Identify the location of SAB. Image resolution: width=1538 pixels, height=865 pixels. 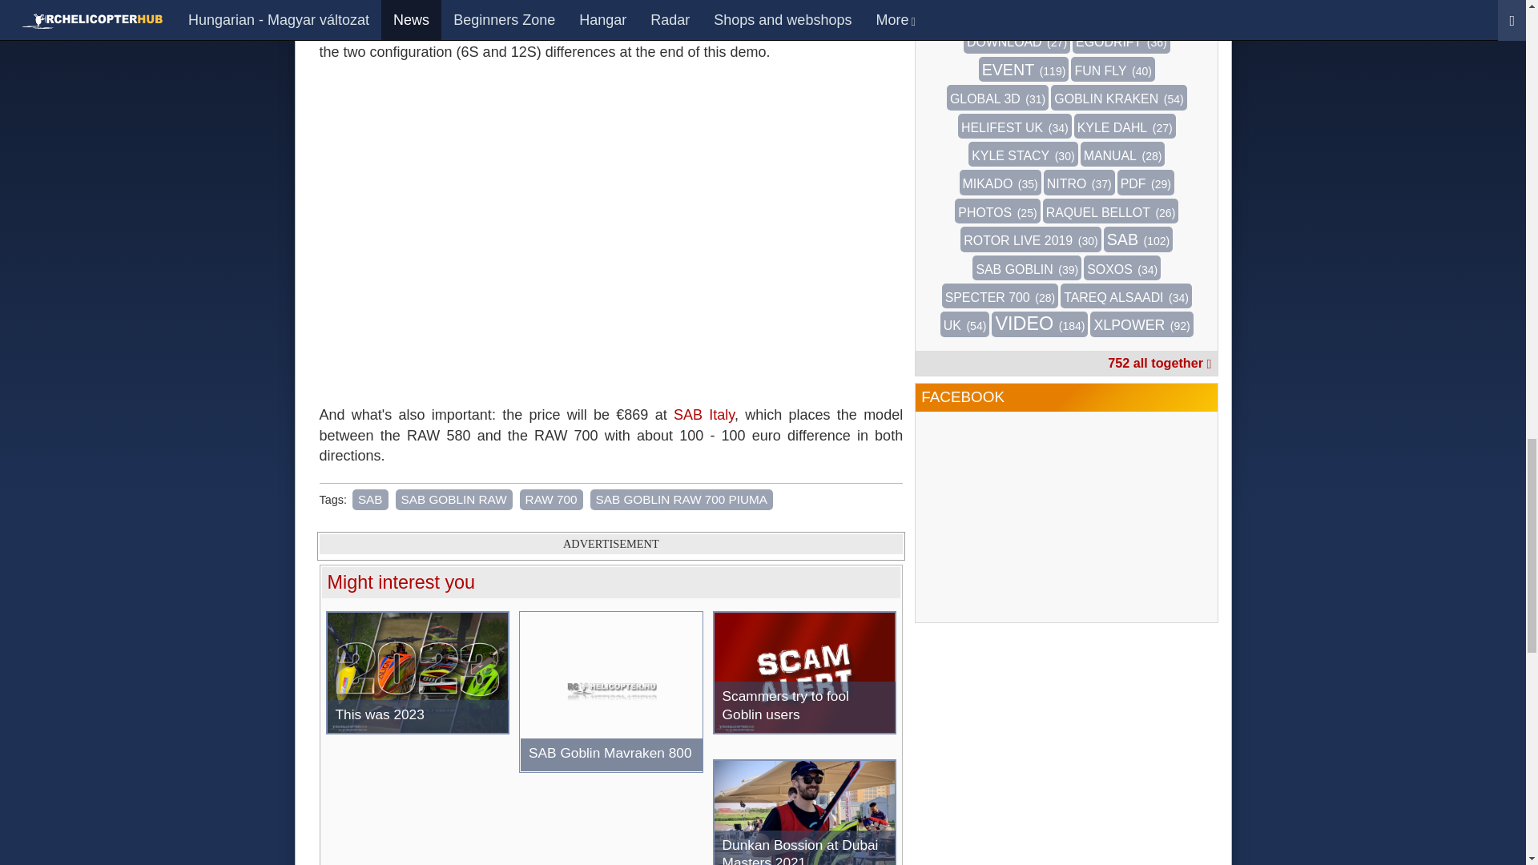
(370, 500).